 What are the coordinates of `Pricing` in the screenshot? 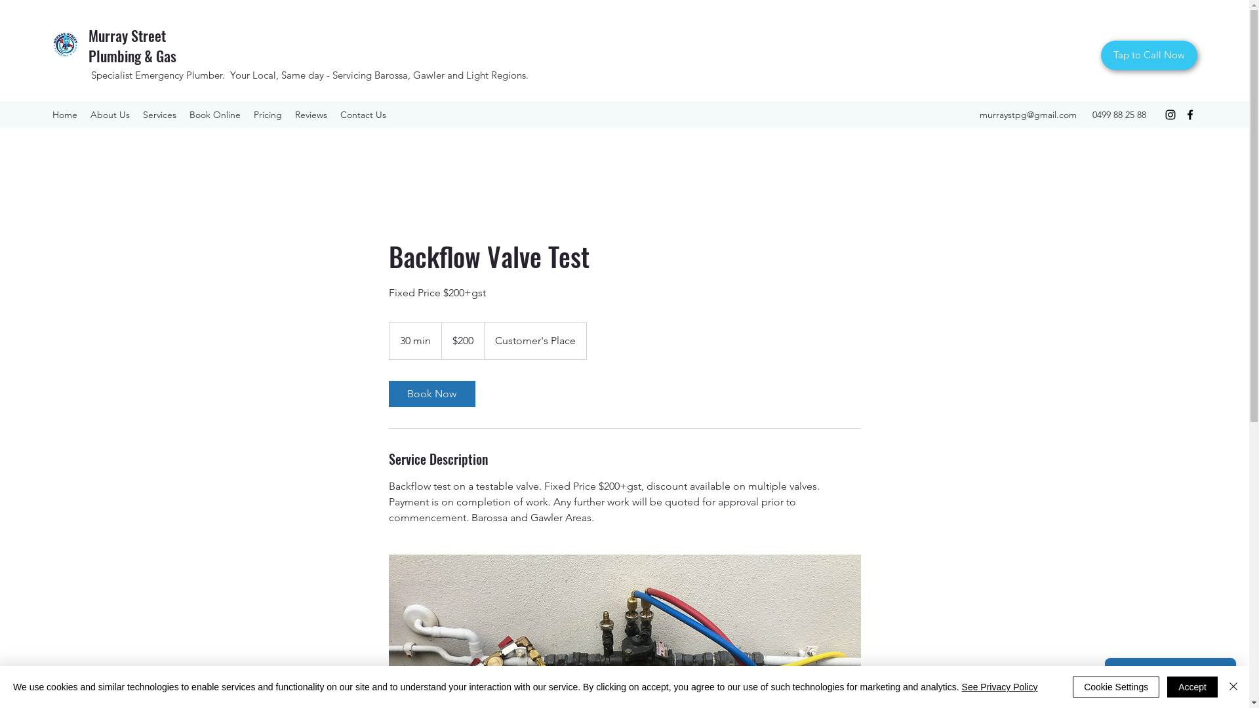 It's located at (268, 115).